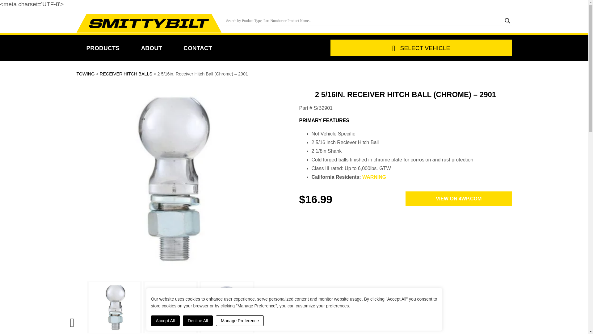 This screenshot has height=334, width=593. Describe the element at coordinates (86, 74) in the screenshot. I see `TOWING` at that location.